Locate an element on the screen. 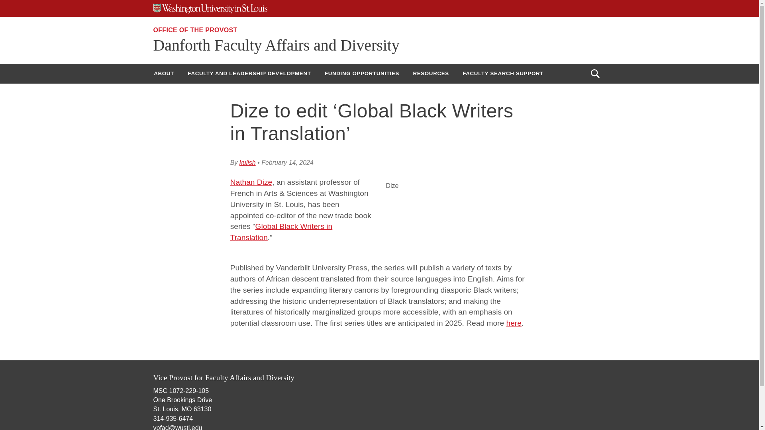 The image size is (765, 430). ABOUT is located at coordinates (163, 73).